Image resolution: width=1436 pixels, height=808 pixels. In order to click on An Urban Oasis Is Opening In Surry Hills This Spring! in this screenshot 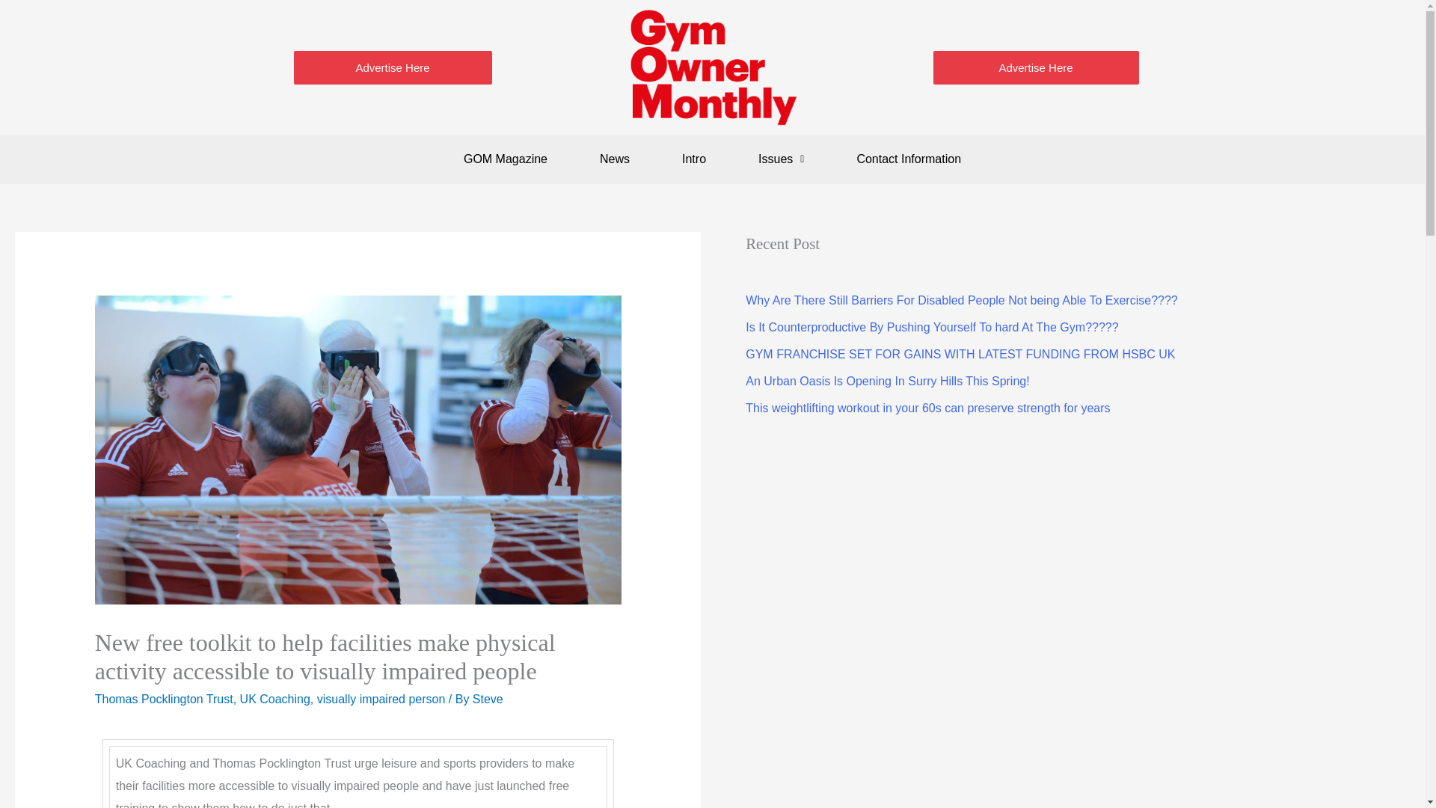, I will do `click(887, 382)`.